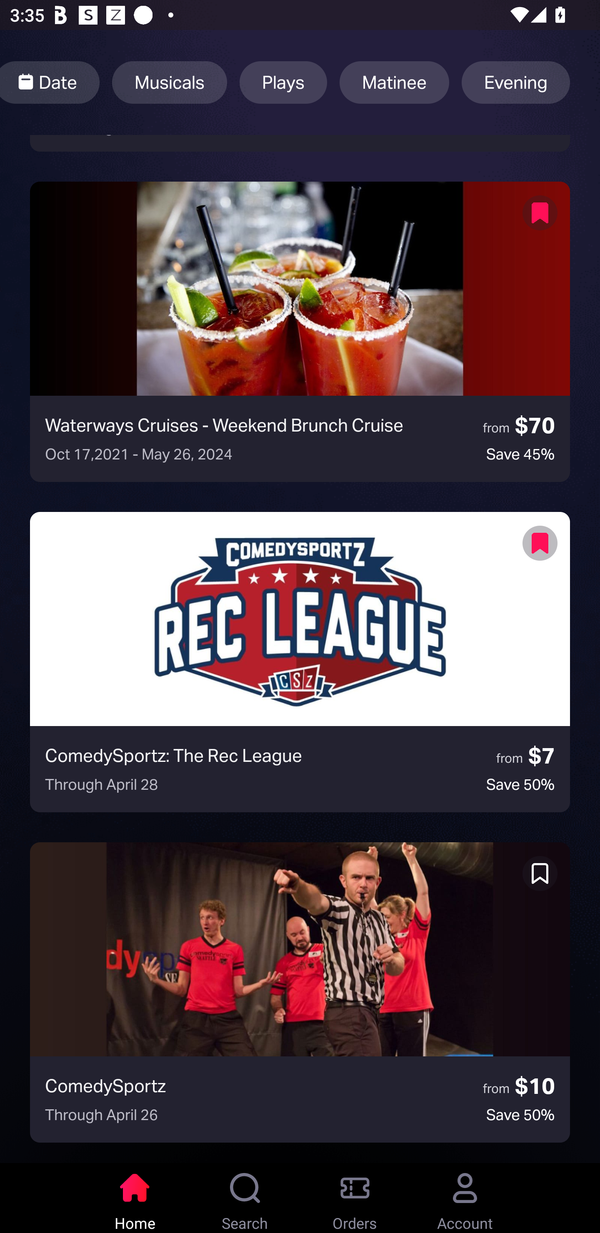 The width and height of the screenshot is (600, 1233). I want to click on ComedySportz from $10 Through April 26 Save 50%, so click(300, 992).